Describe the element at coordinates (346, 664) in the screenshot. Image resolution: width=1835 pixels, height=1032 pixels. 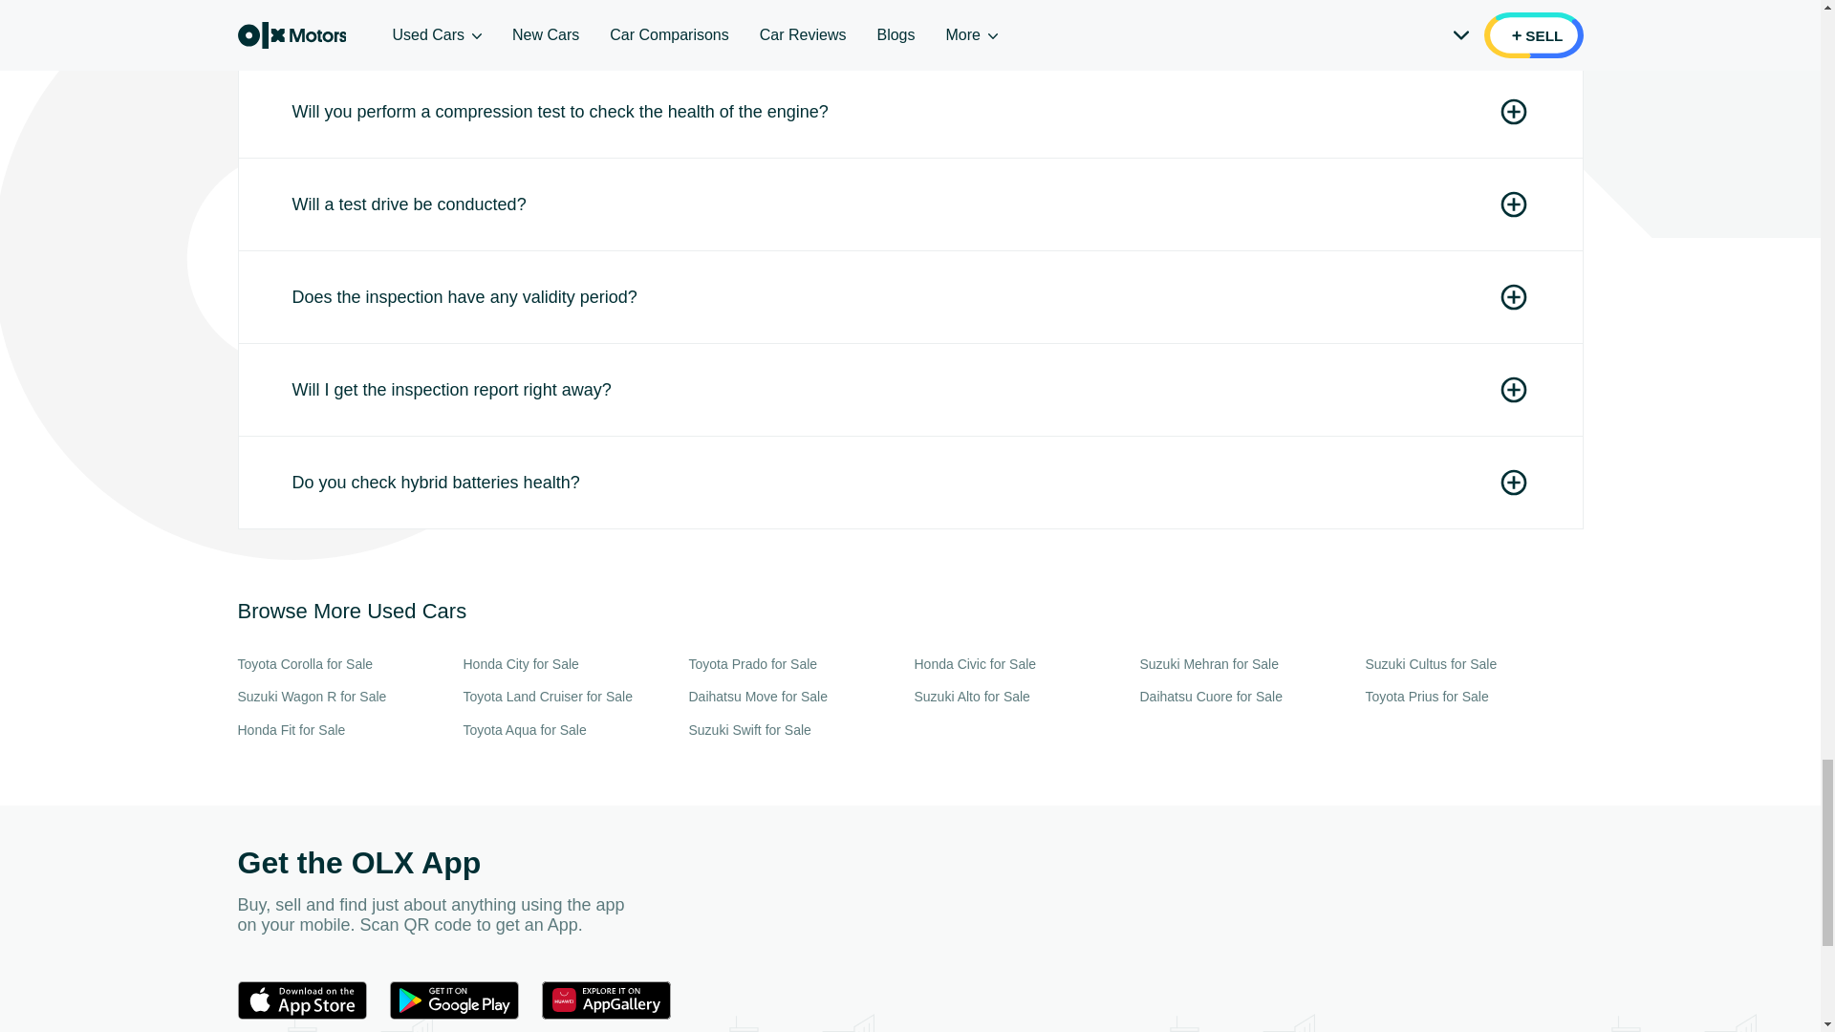
I see `Toyota Corolla for Sale` at that location.